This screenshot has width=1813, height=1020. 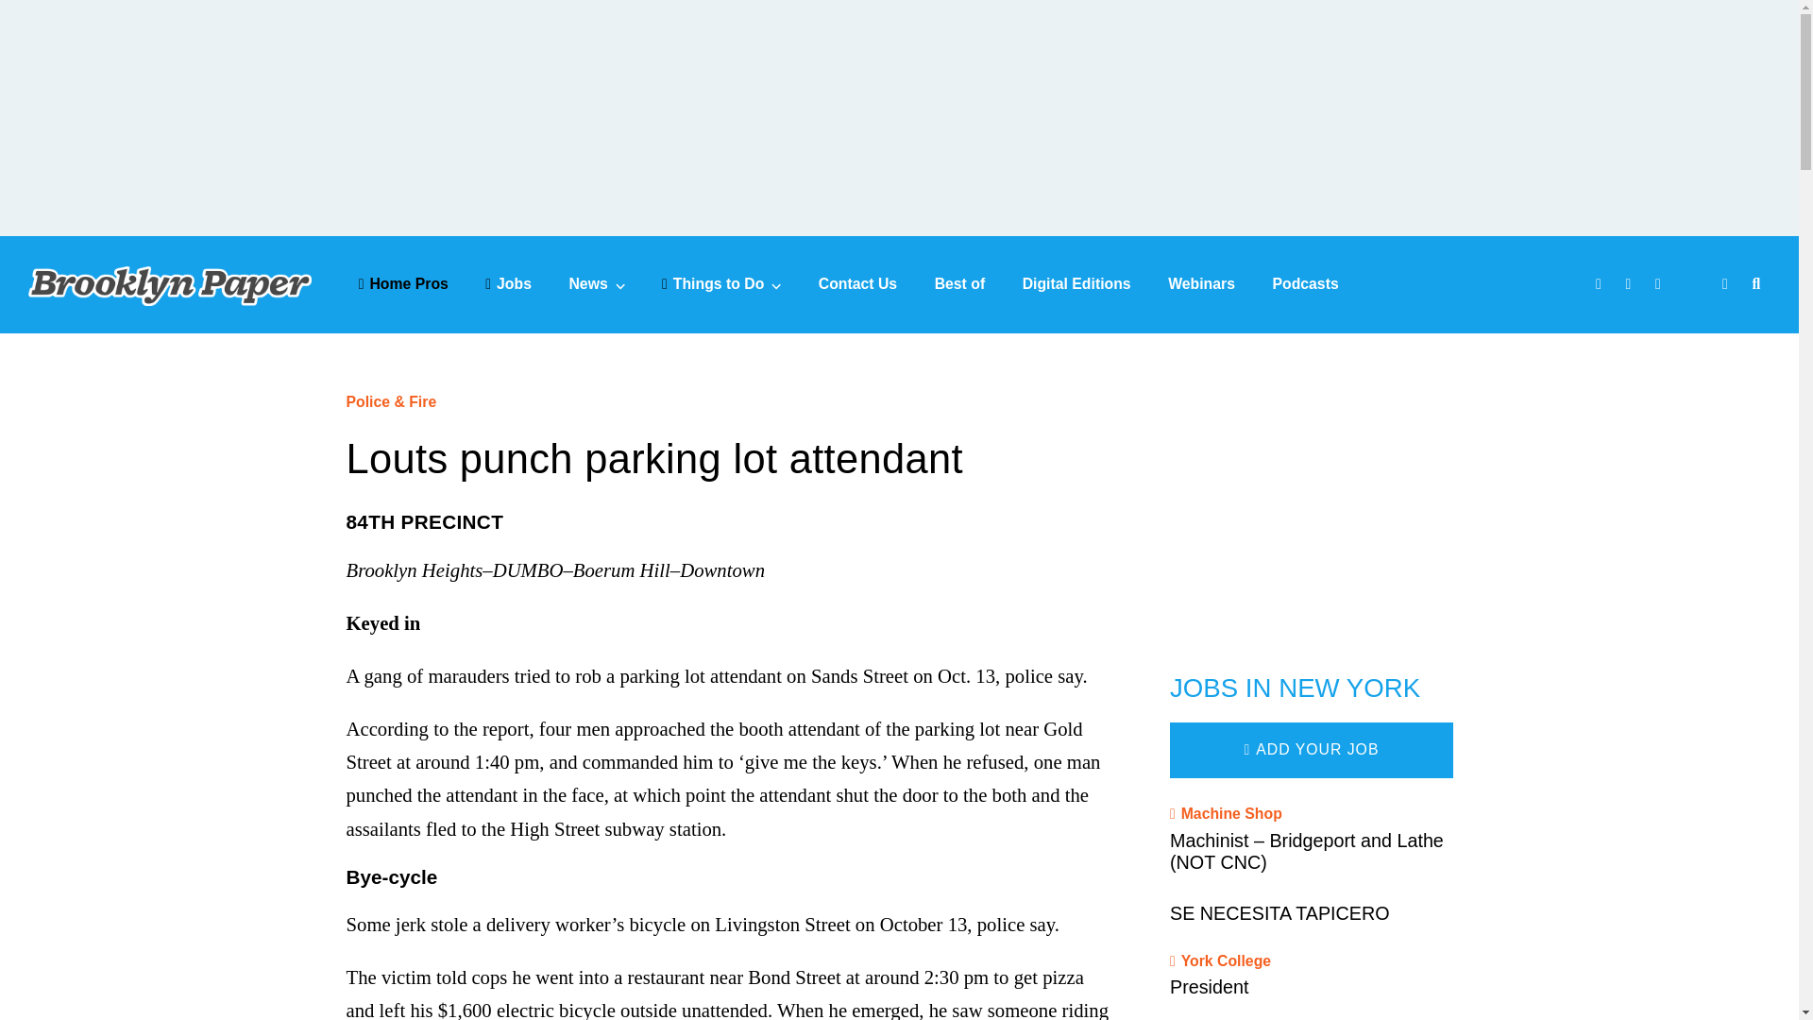 I want to click on Digital Editions, so click(x=1076, y=283).